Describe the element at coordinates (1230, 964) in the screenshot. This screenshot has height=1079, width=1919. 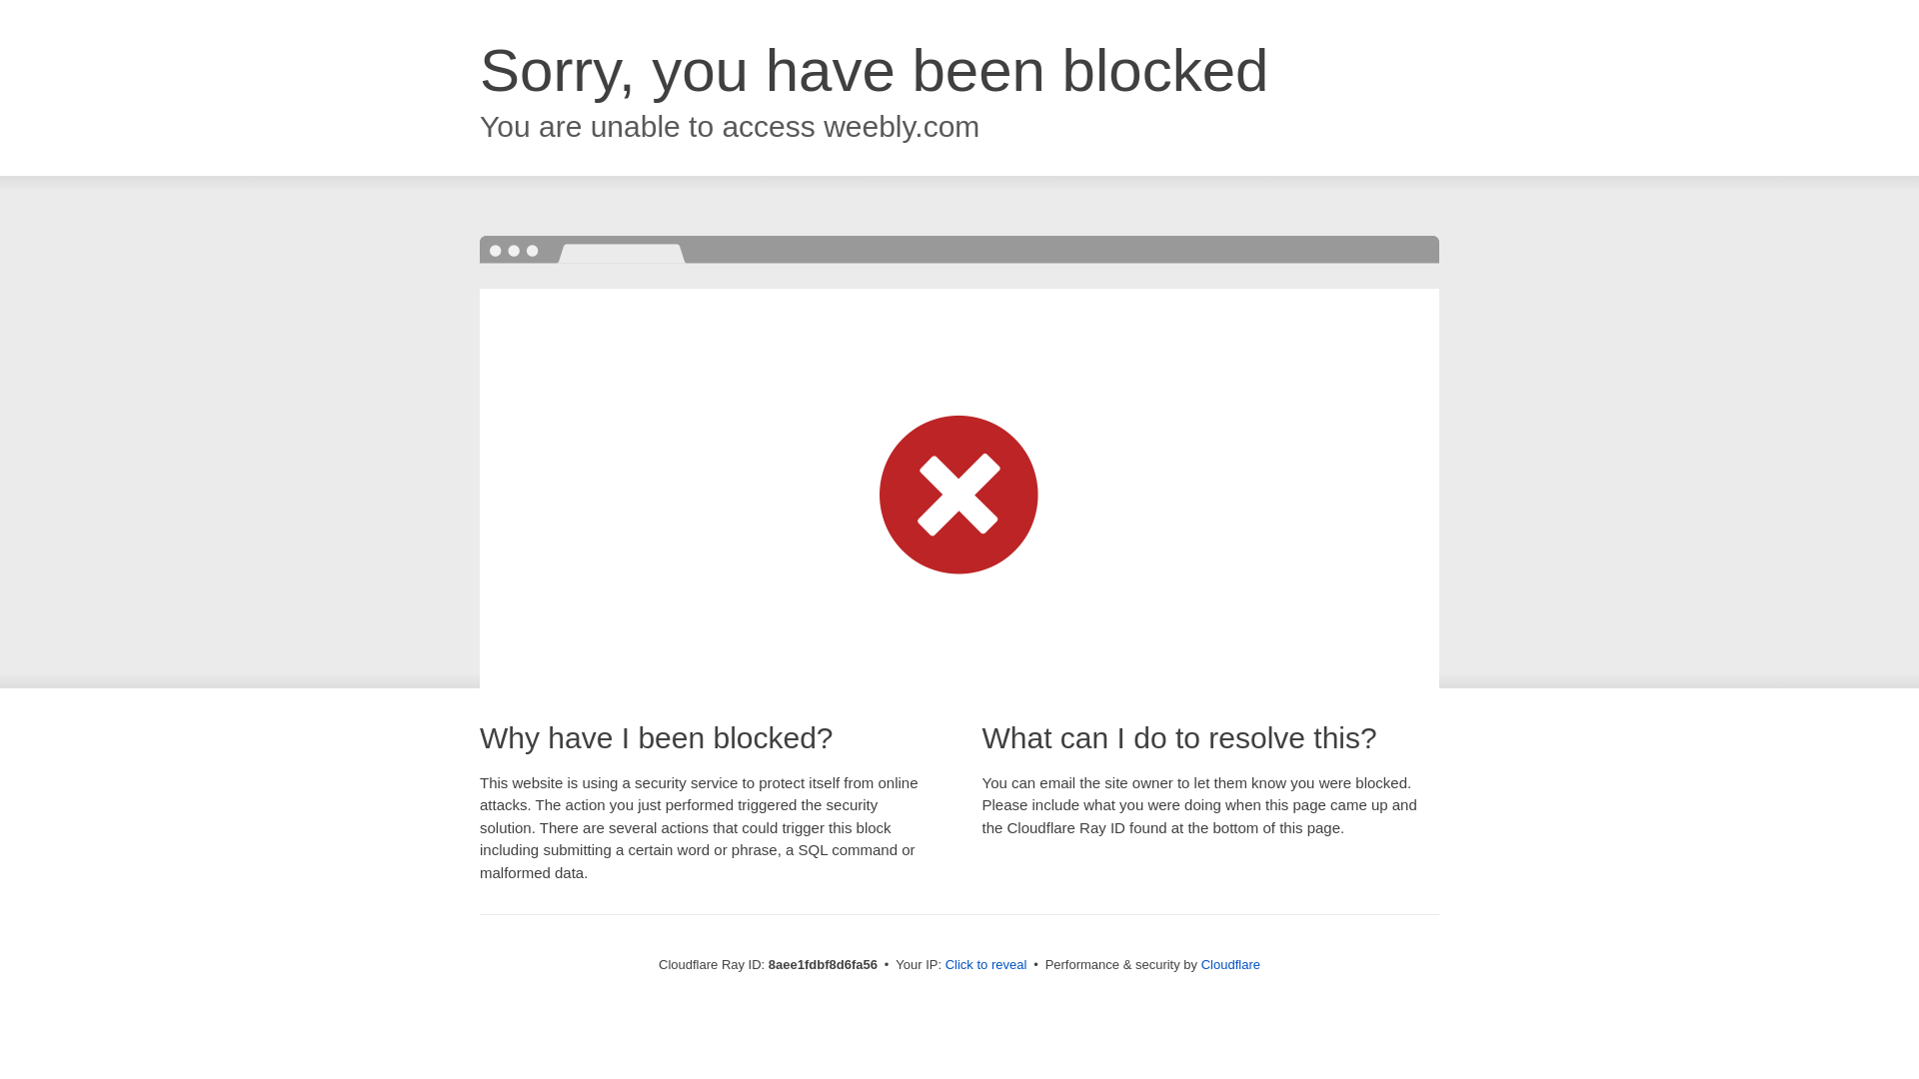
I see `Cloudflare` at that location.